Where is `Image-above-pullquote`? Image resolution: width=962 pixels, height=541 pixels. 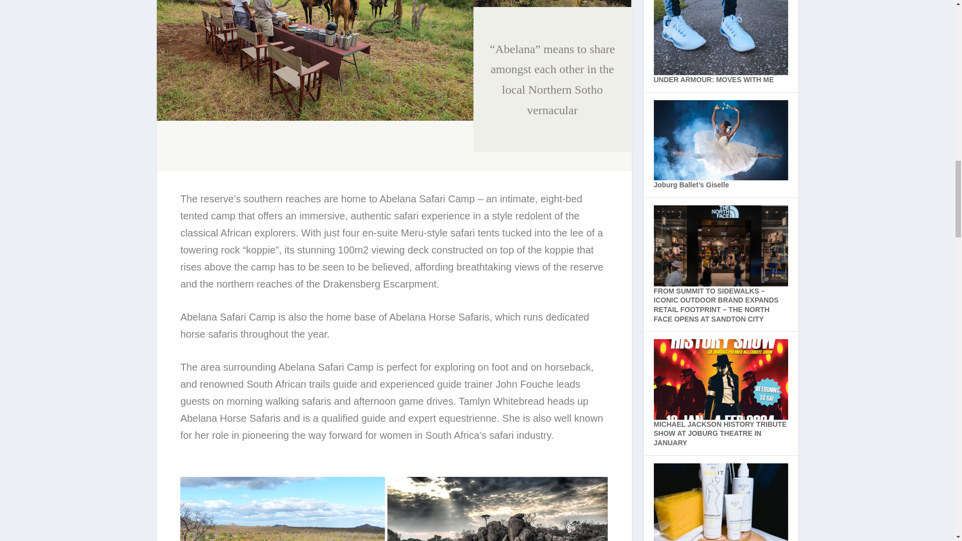 Image-above-pullquote is located at coordinates (552, 4).